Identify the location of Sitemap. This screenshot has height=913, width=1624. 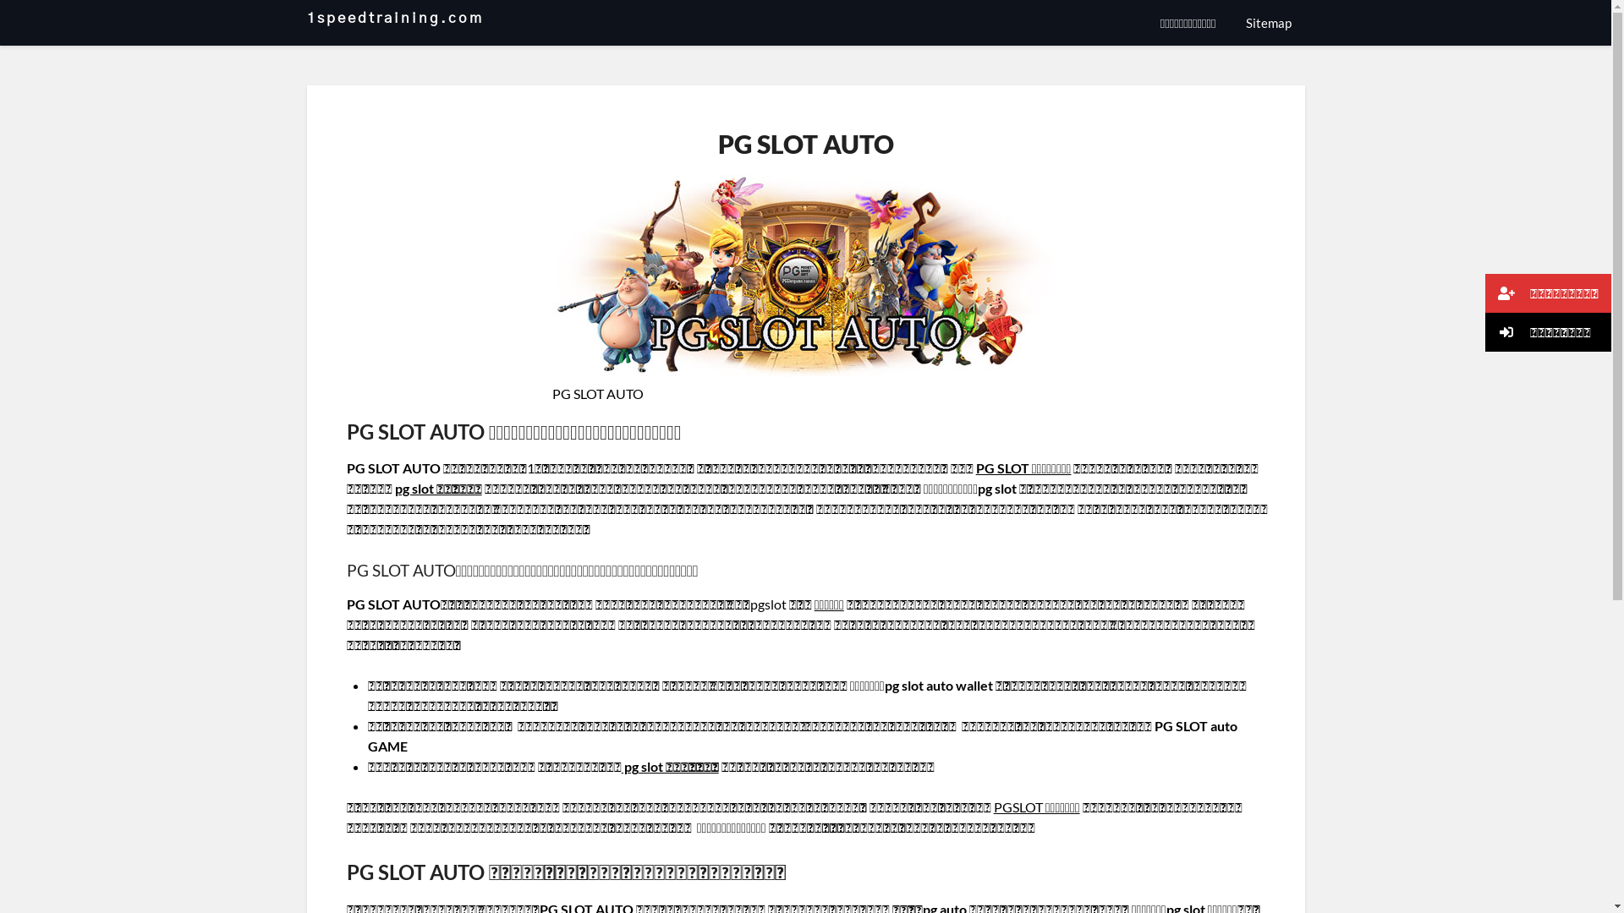
(1268, 23).